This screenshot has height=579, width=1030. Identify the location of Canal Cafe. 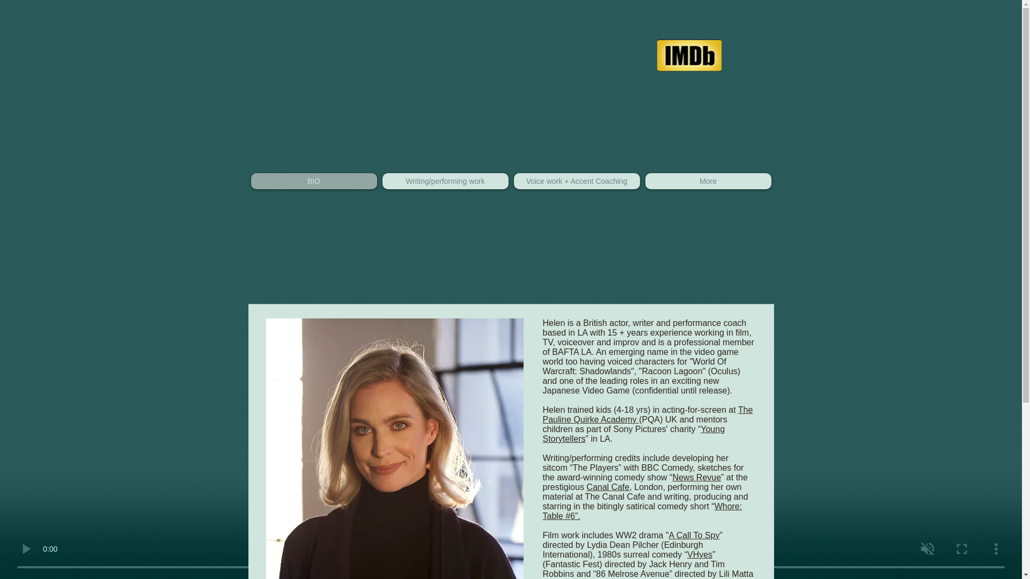
(607, 487).